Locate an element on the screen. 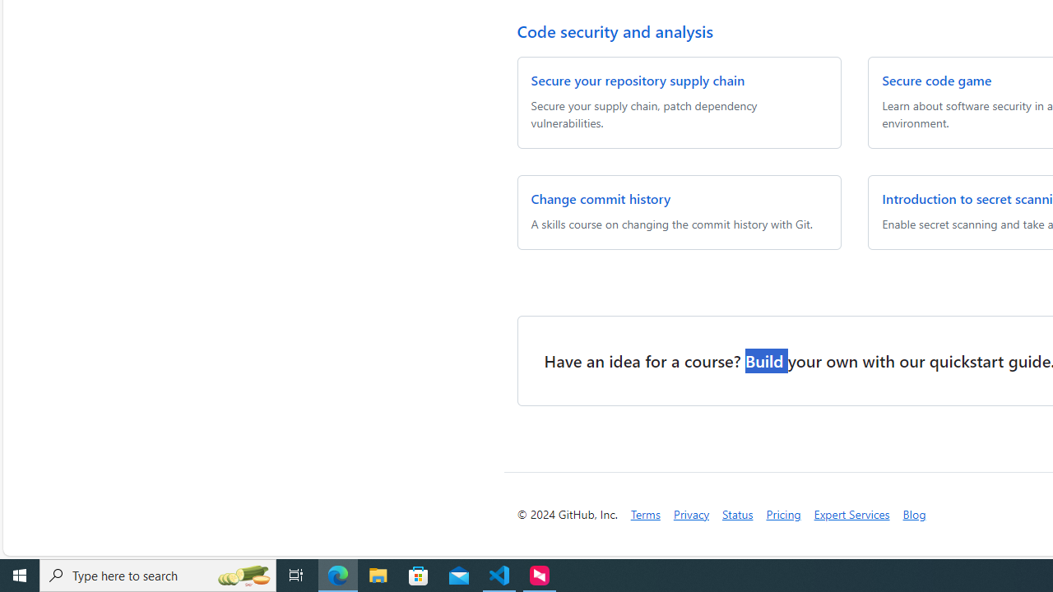 The image size is (1053, 592). Terms is located at coordinates (645, 515).